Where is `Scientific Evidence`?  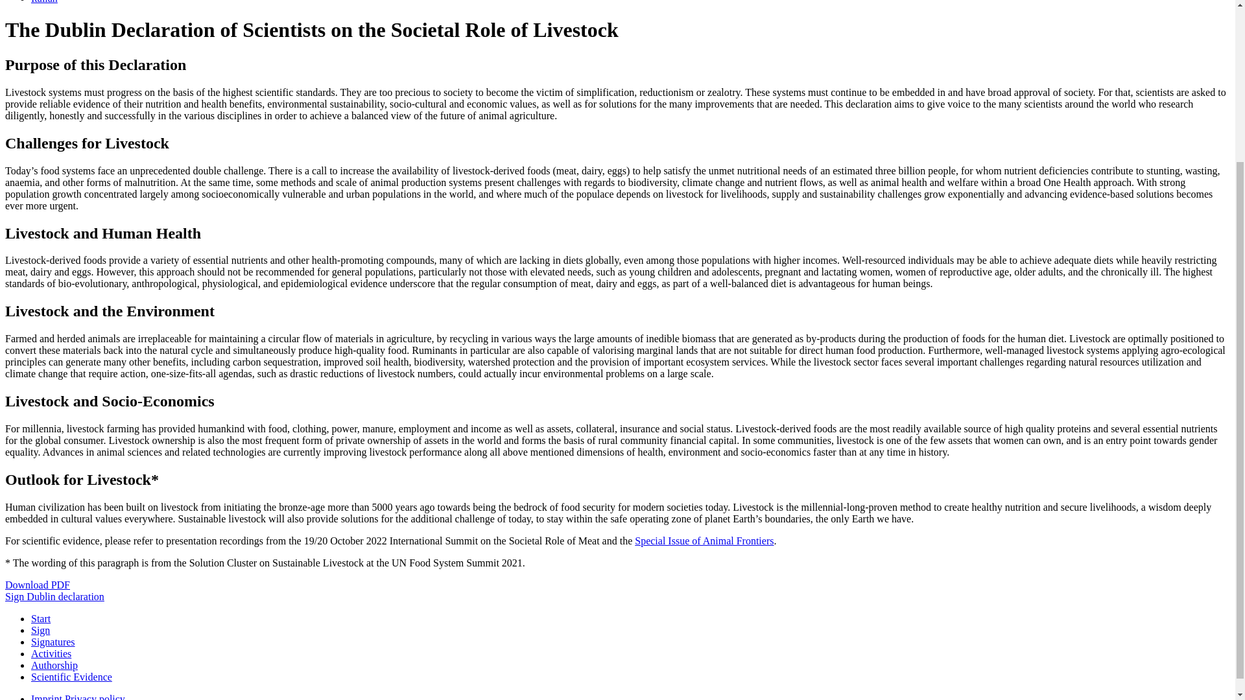
Scientific Evidence is located at coordinates (71, 677).